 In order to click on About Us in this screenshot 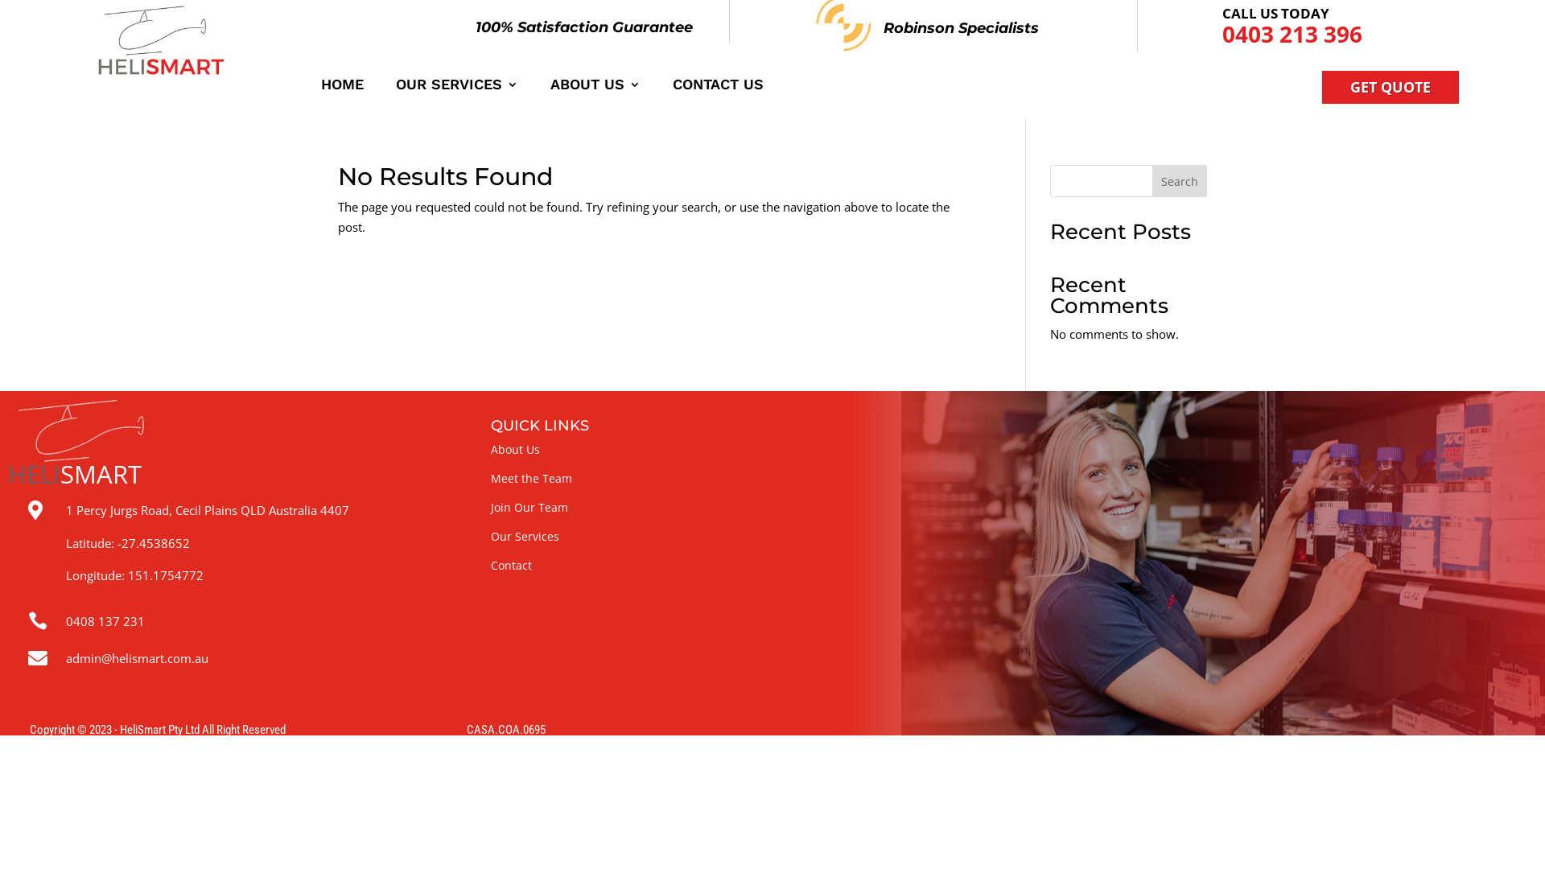, I will do `click(515, 449)`.